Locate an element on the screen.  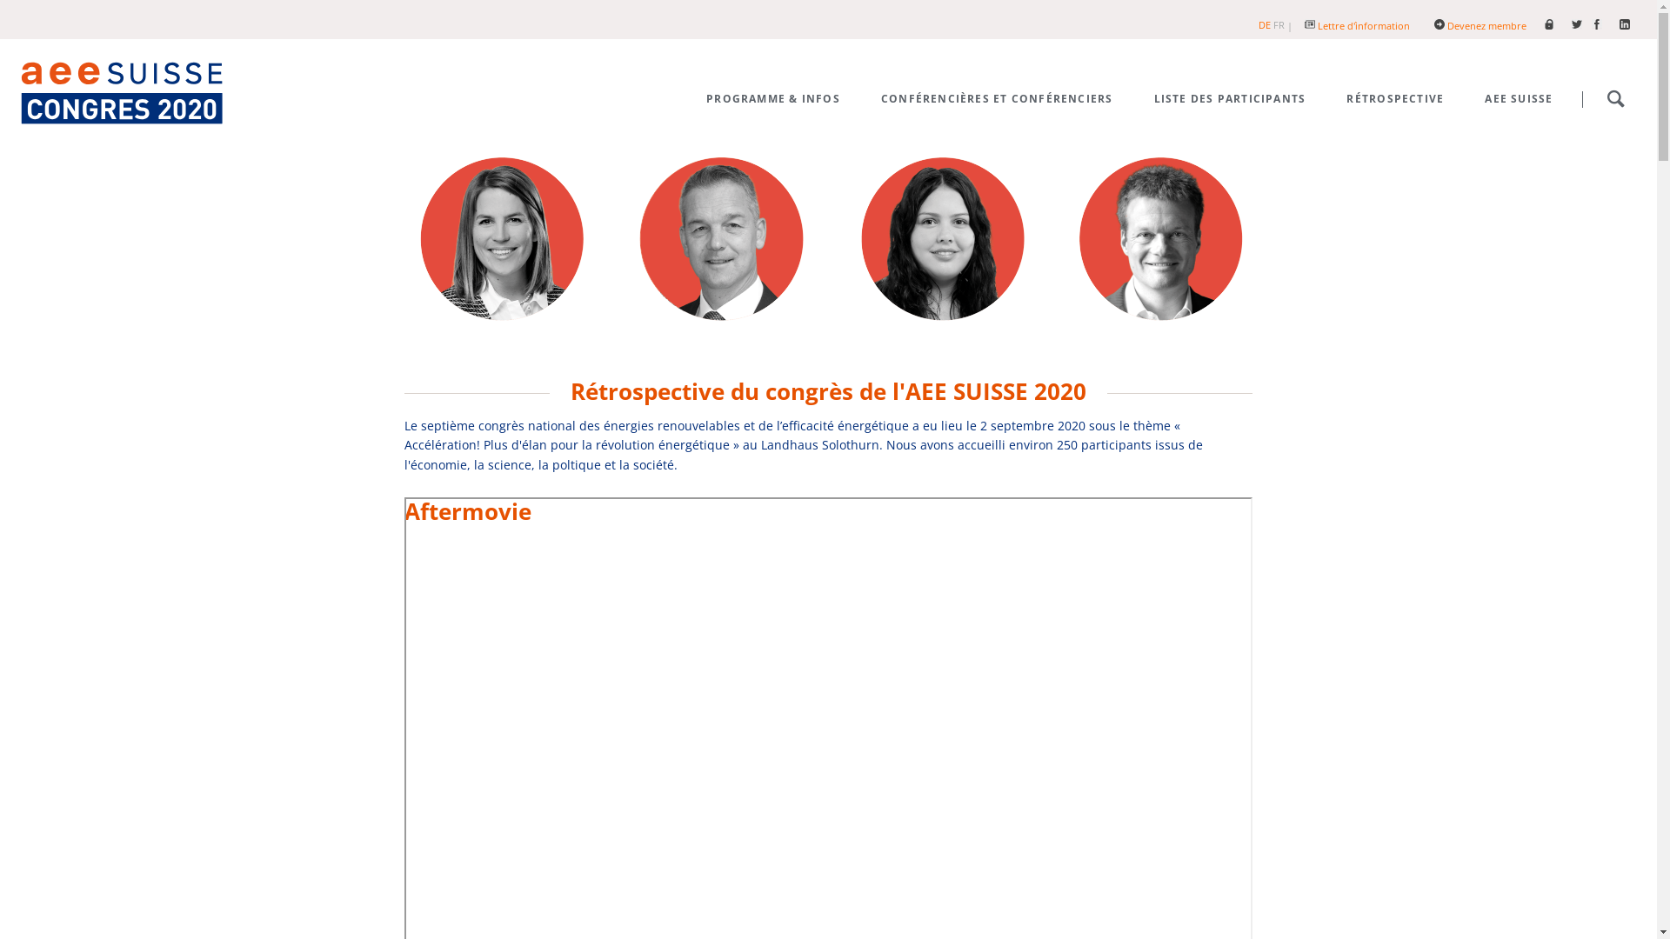
Aller au contenu is located at coordinates (1564, 75).